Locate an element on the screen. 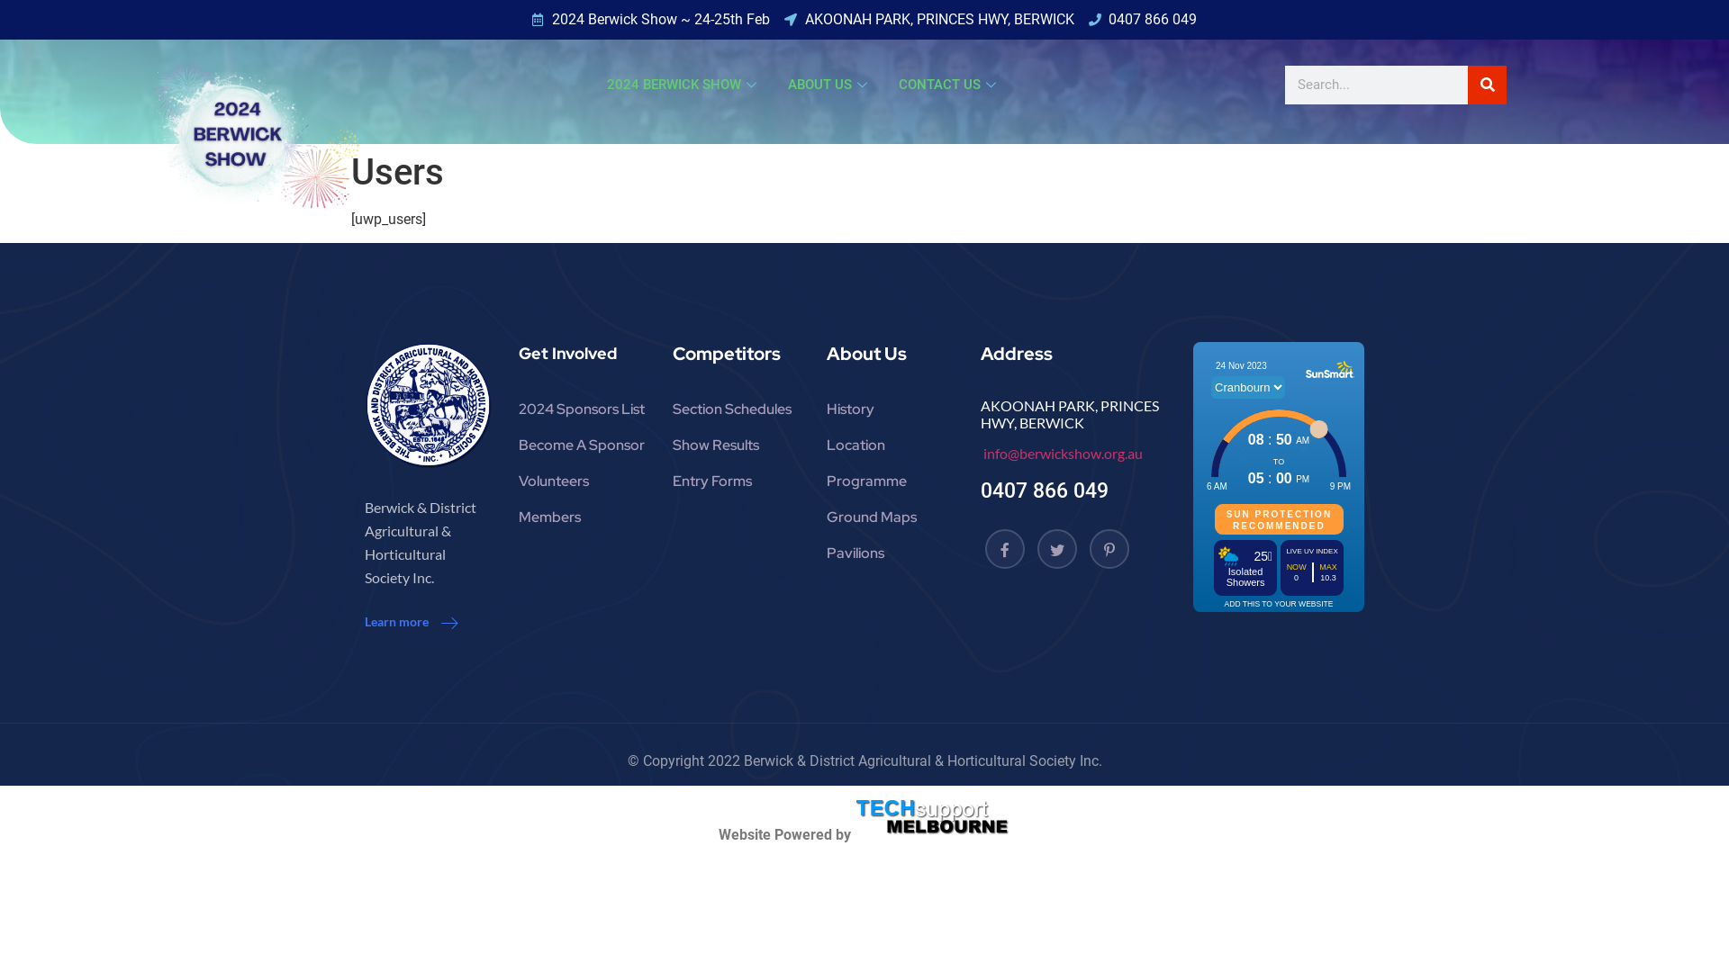 This screenshot has height=972, width=1729.  info@berwickshow.org.au is located at coordinates (1062, 454).